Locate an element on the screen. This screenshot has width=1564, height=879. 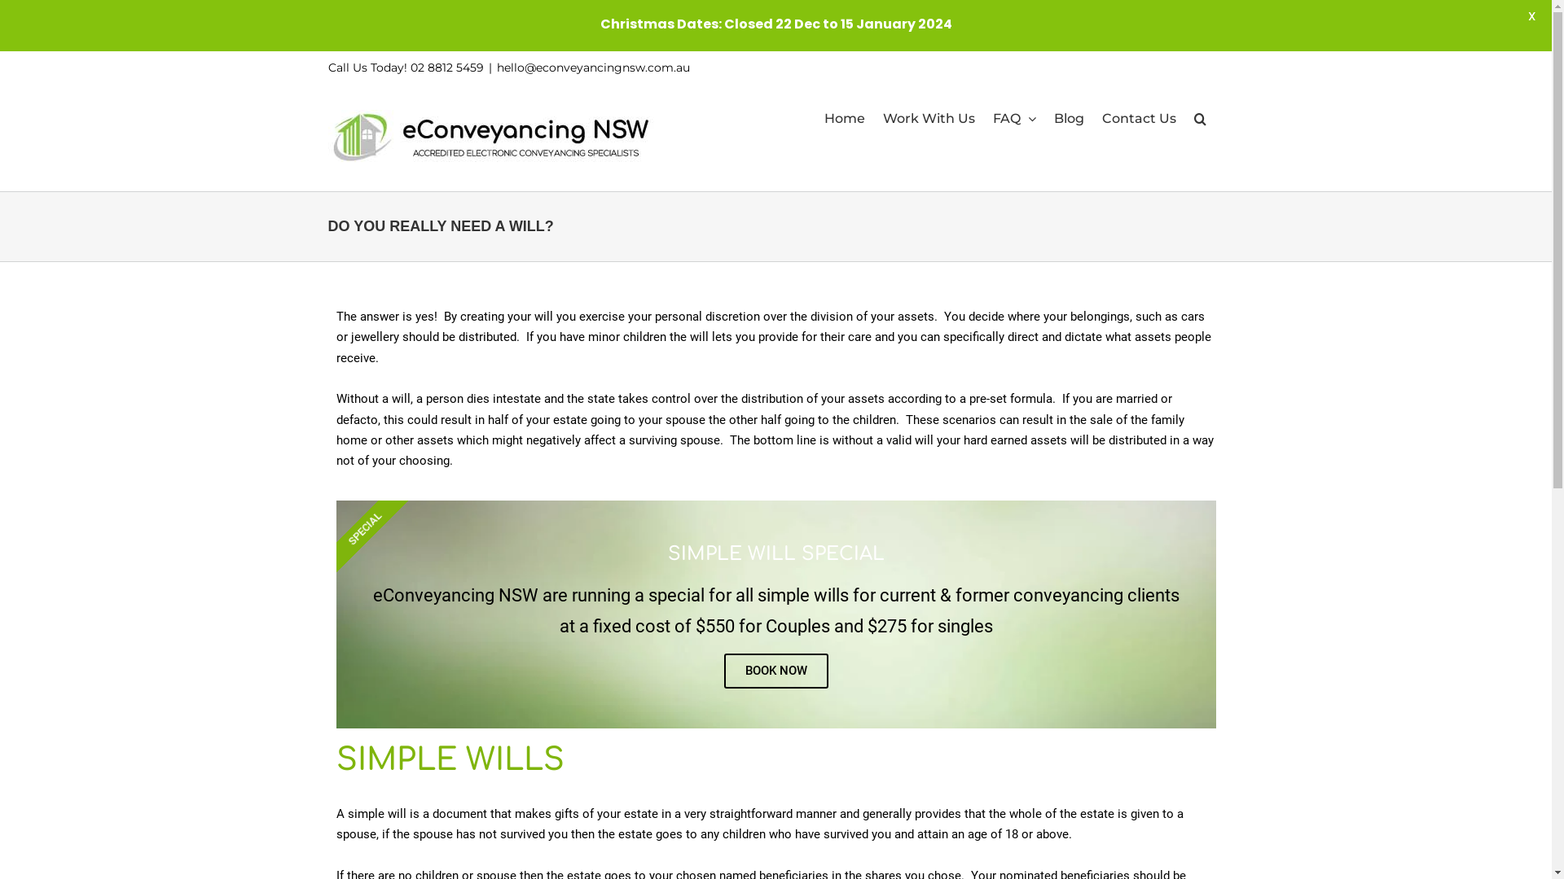
hello@econveyancingnsw.com.au is located at coordinates (593, 68).